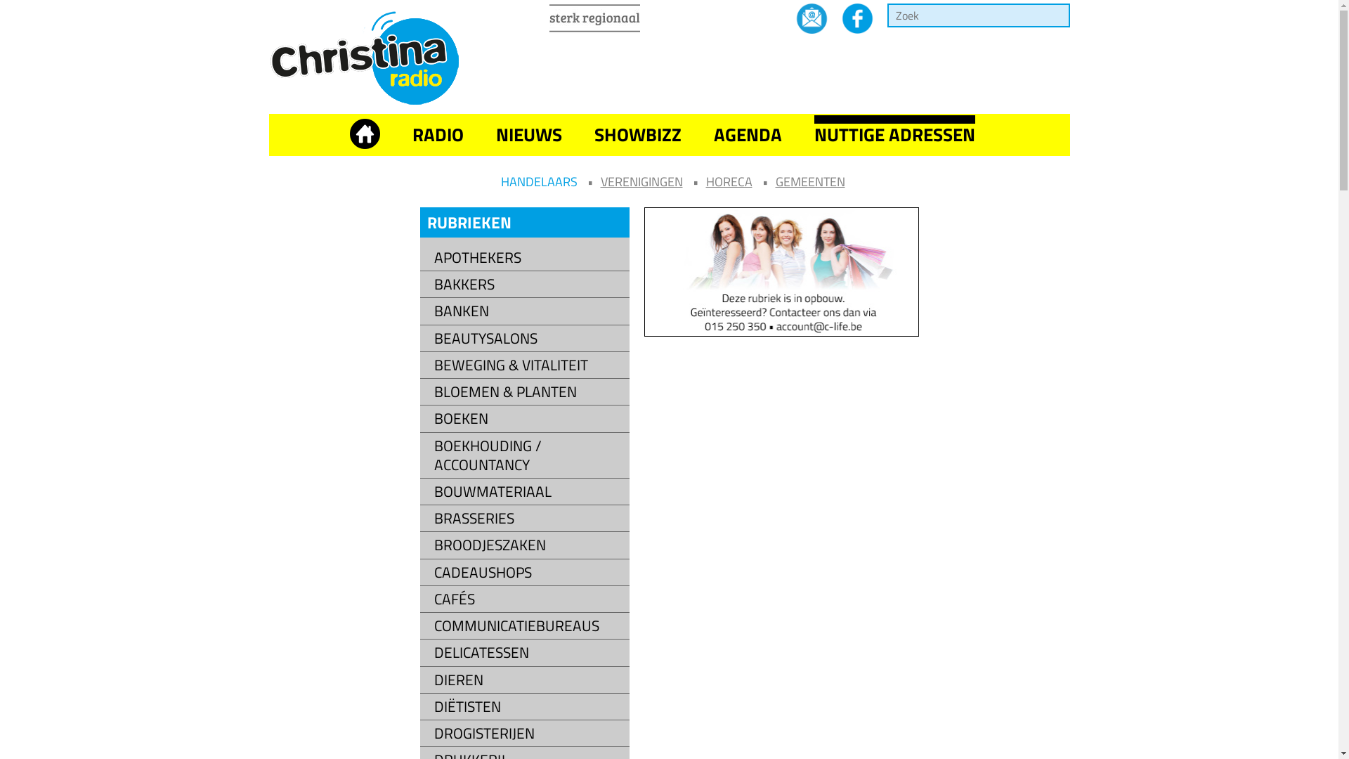 The image size is (1349, 759). What do you see at coordinates (437, 135) in the screenshot?
I see `RADIO` at bounding box center [437, 135].